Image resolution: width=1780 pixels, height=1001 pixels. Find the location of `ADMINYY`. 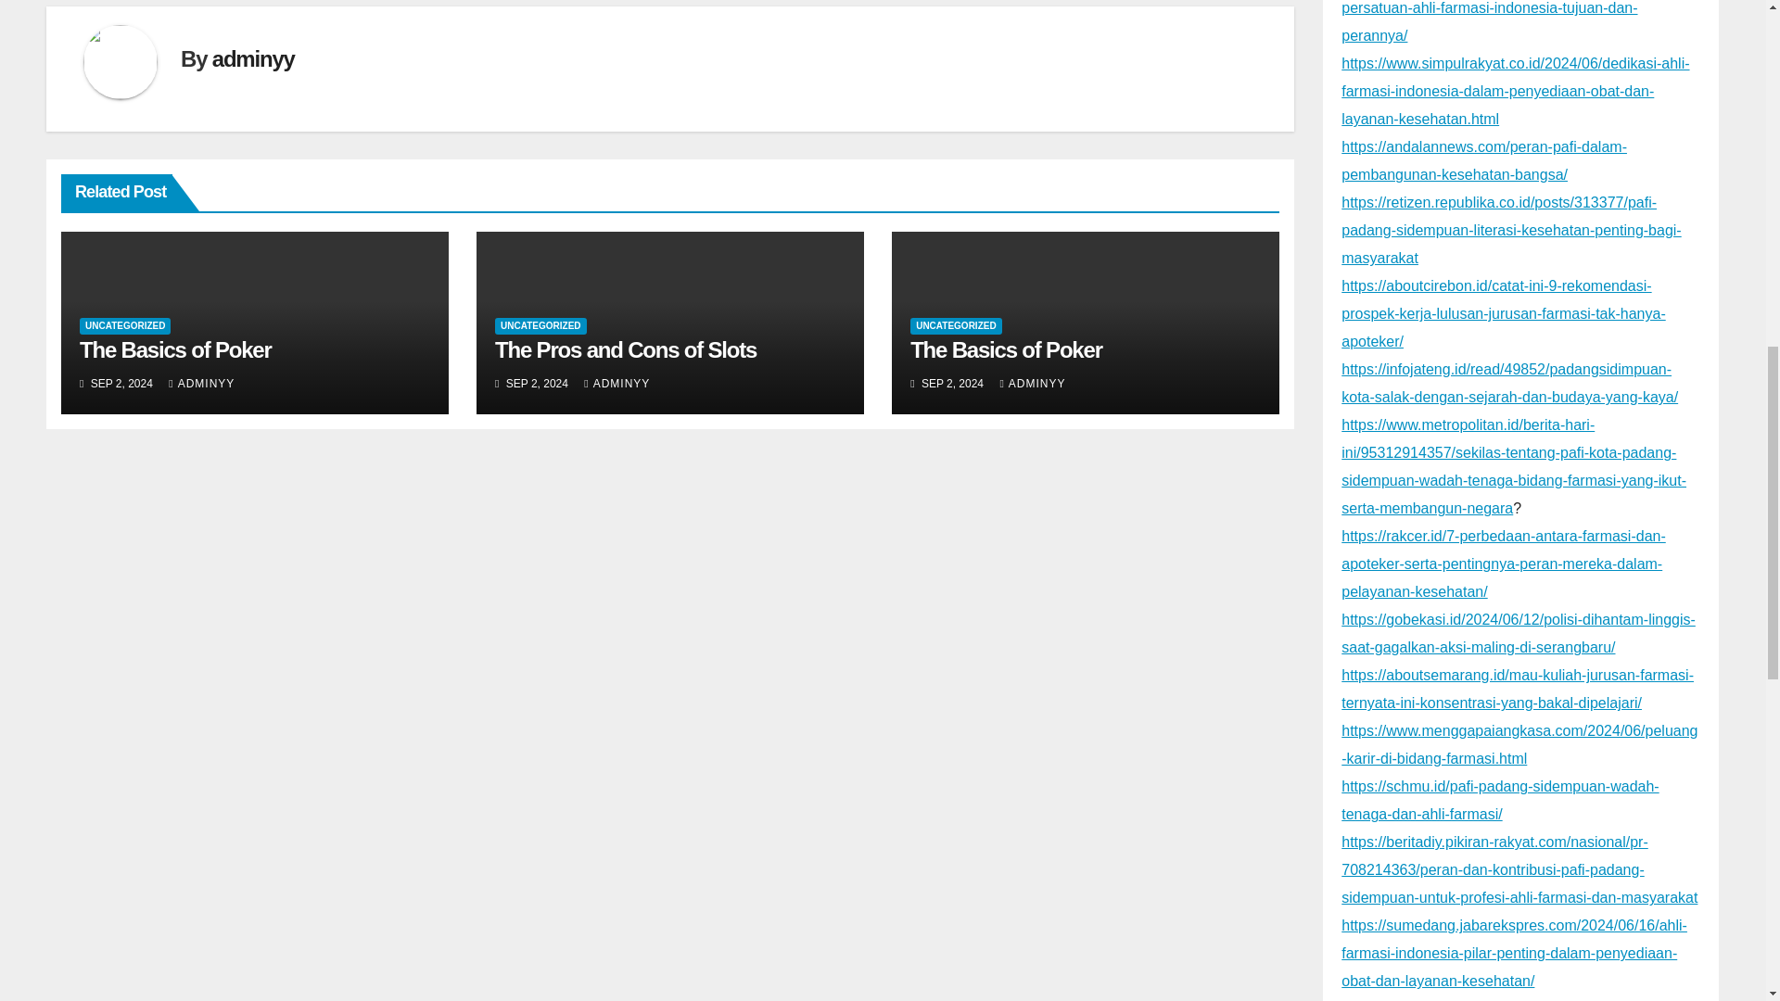

ADMINYY is located at coordinates (616, 384).